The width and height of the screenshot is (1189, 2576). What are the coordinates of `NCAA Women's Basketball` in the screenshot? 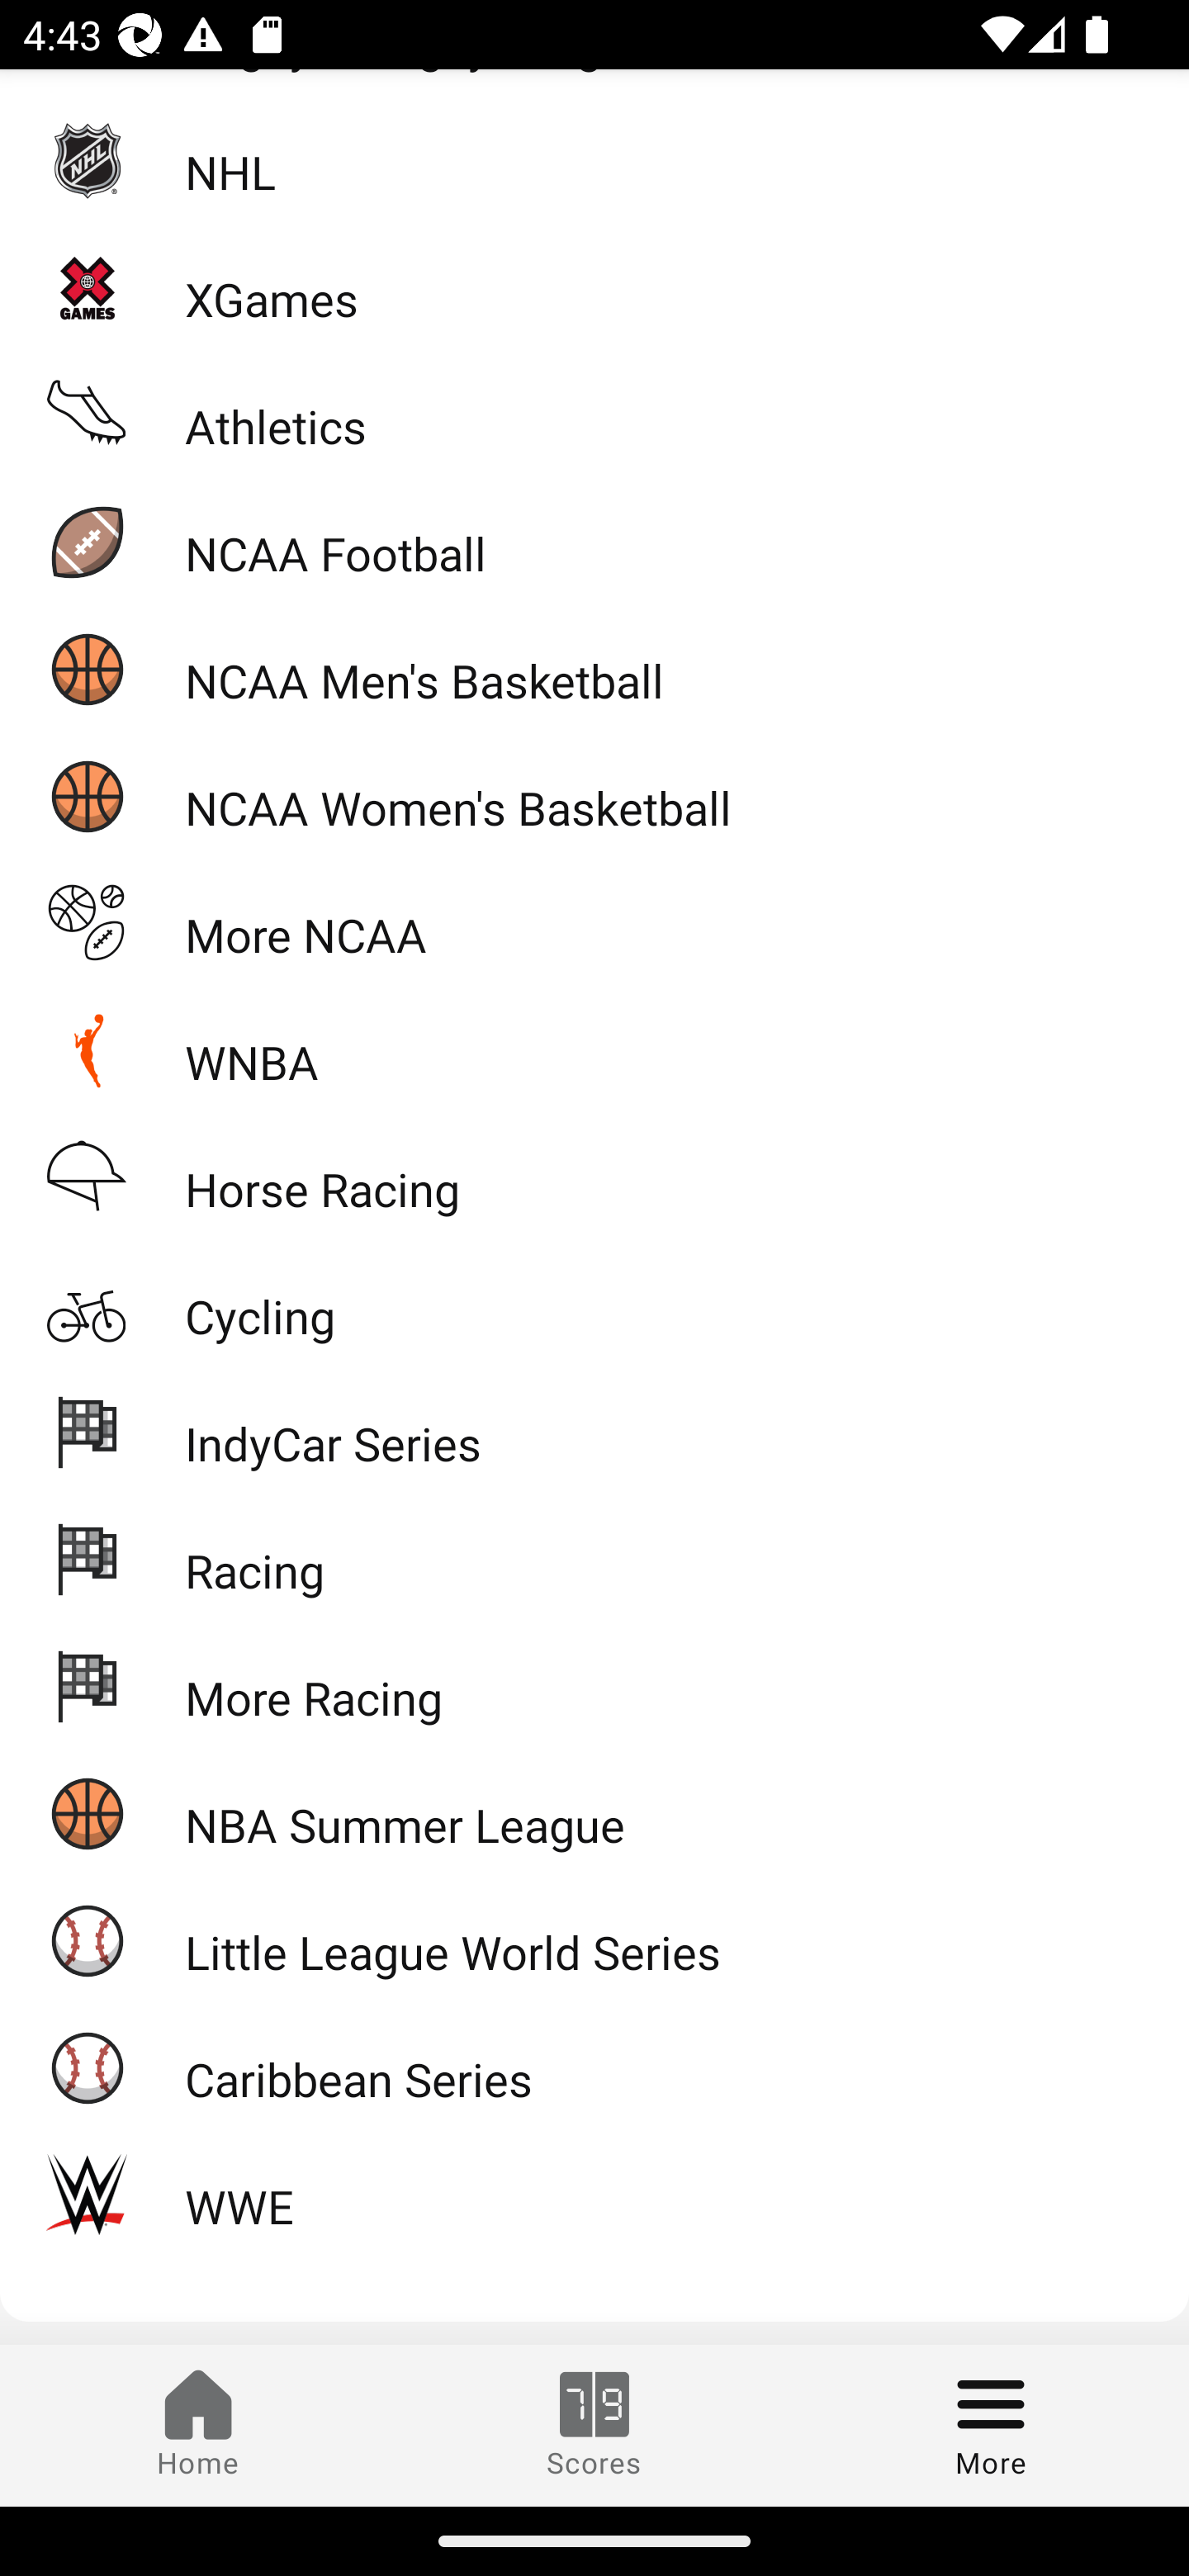 It's located at (594, 796).